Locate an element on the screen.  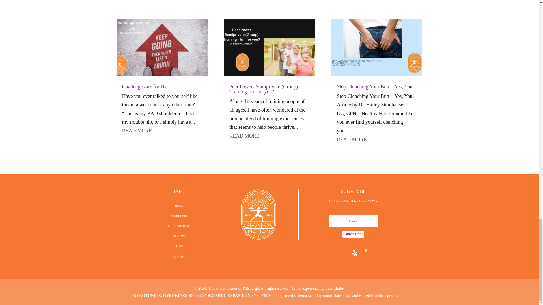
START HERE is located at coordinates (179, 216).